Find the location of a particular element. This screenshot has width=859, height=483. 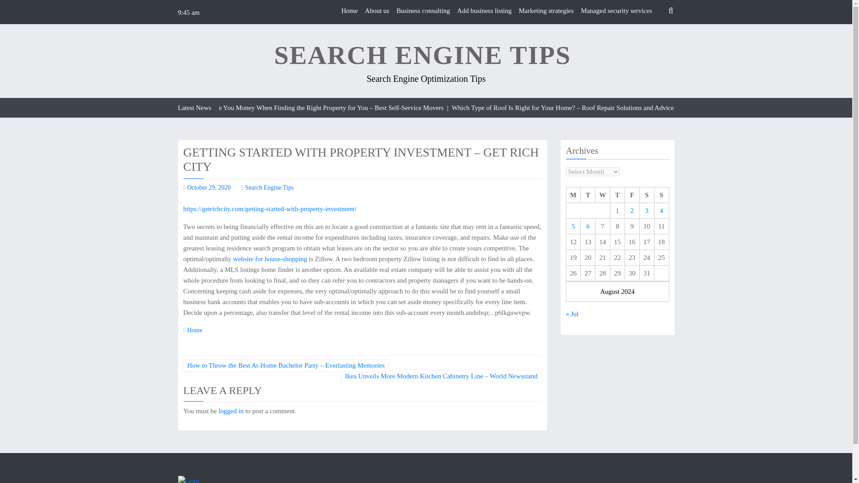

Wednesday is located at coordinates (602, 195).